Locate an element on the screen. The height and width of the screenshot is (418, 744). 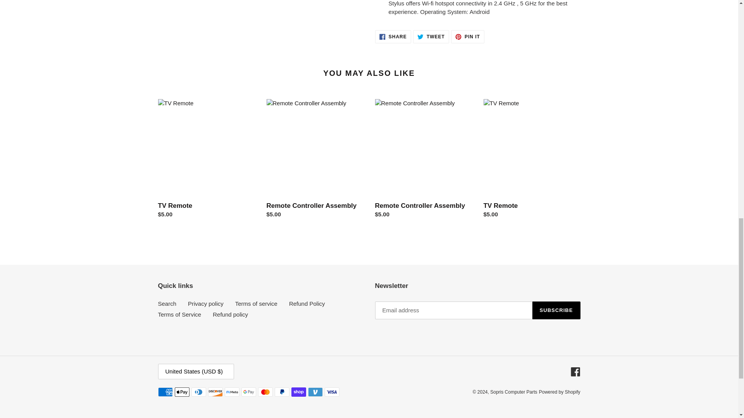
Terms of Service is located at coordinates (230, 314).